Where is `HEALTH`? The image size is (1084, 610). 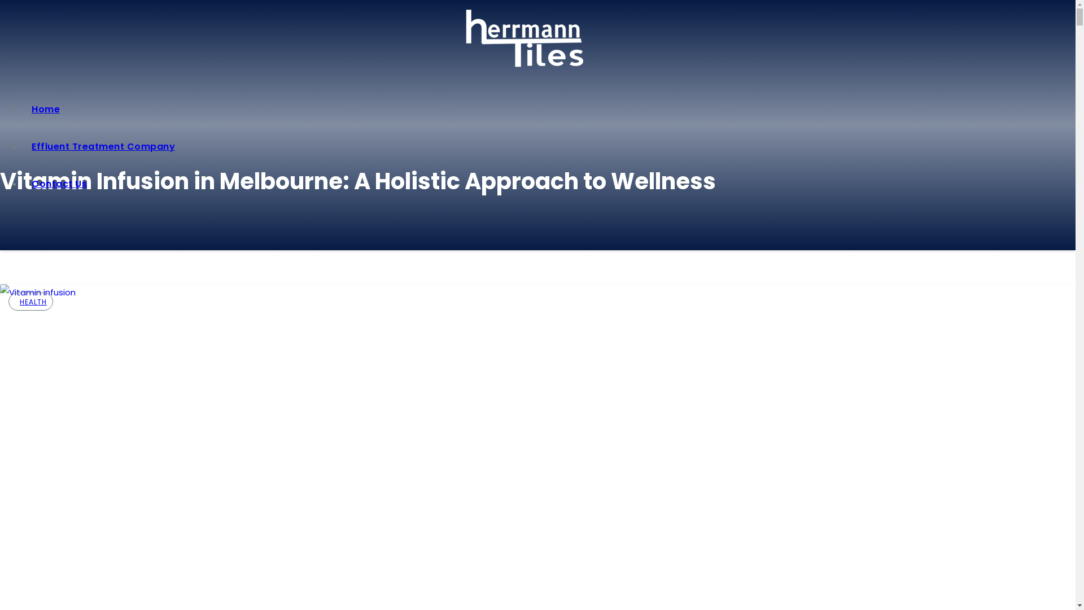
HEALTH is located at coordinates (32, 302).